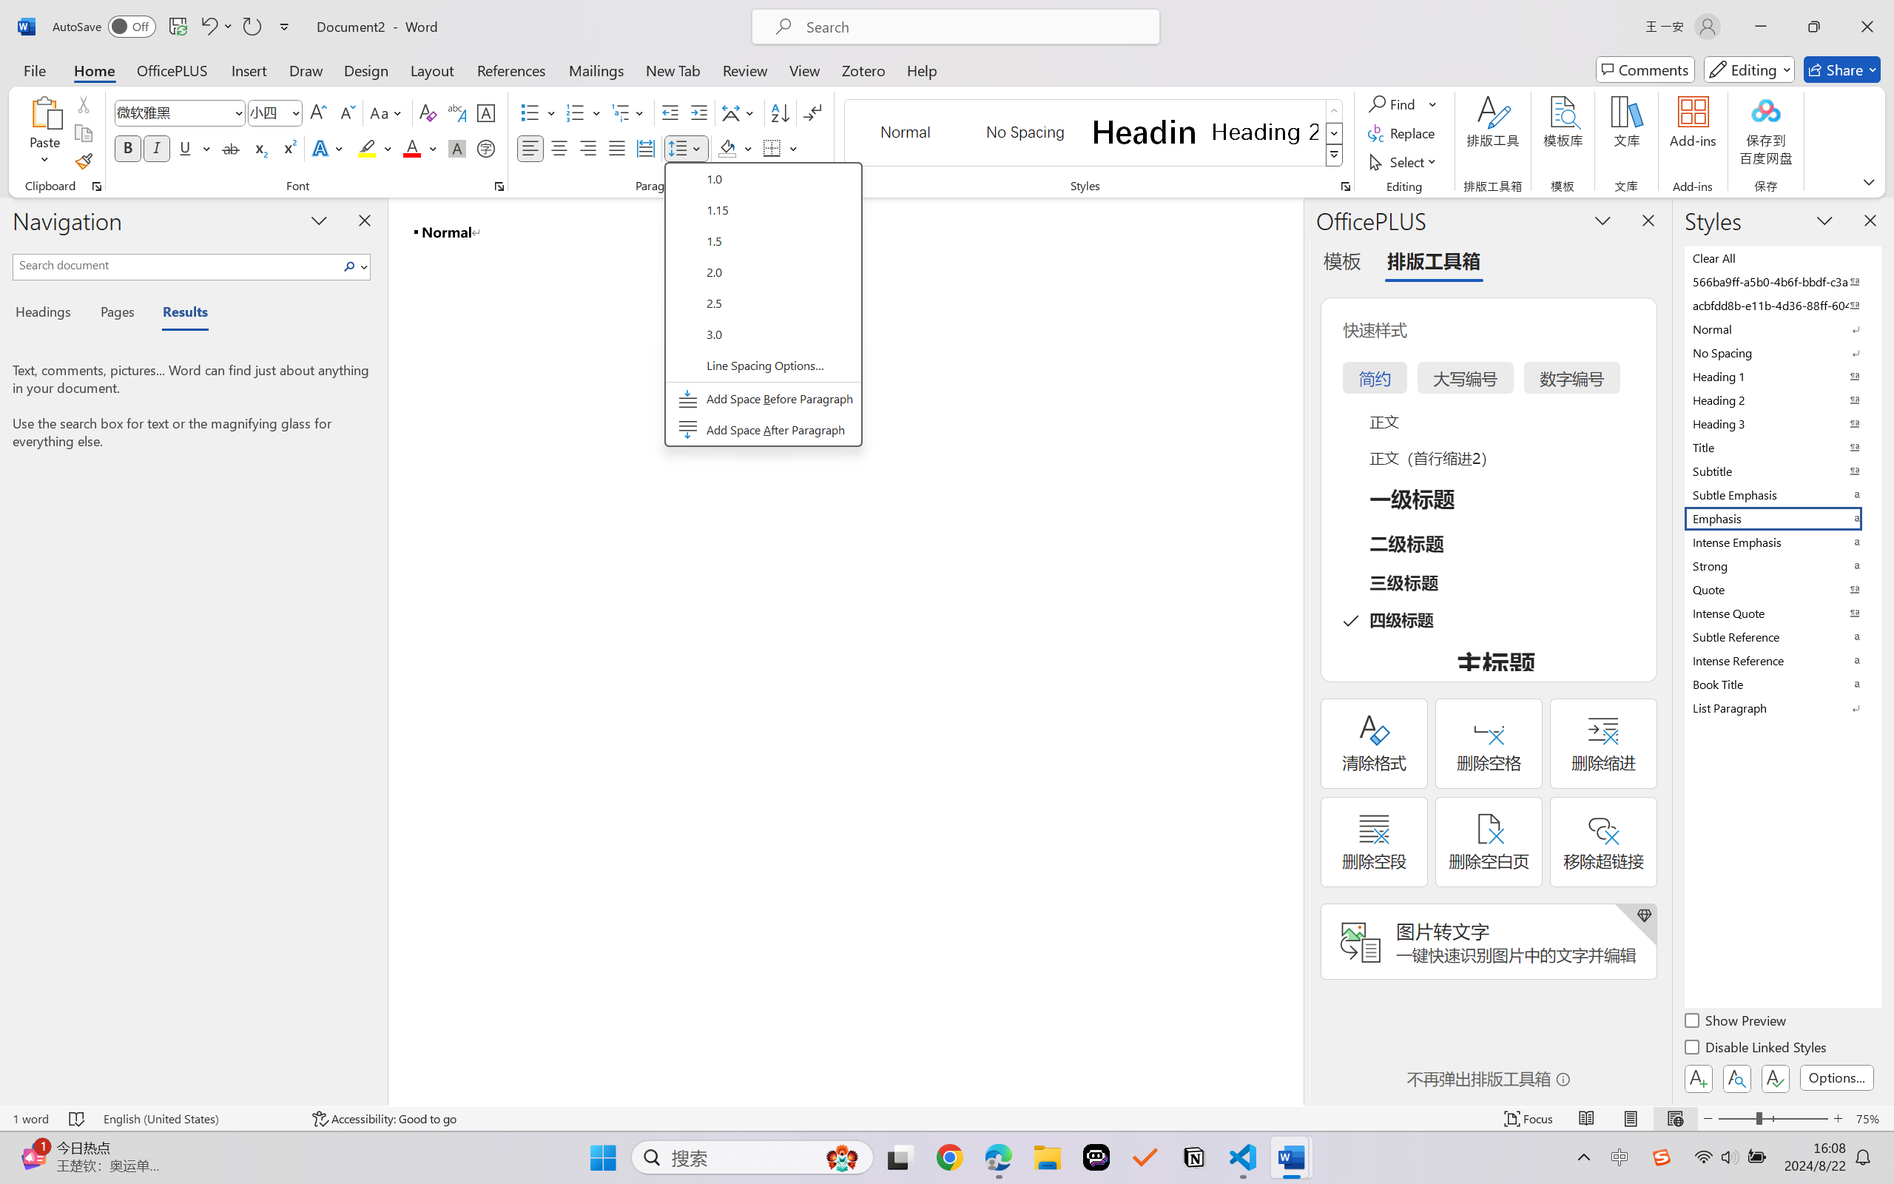  What do you see at coordinates (1782, 518) in the screenshot?
I see `Emphasis` at bounding box center [1782, 518].